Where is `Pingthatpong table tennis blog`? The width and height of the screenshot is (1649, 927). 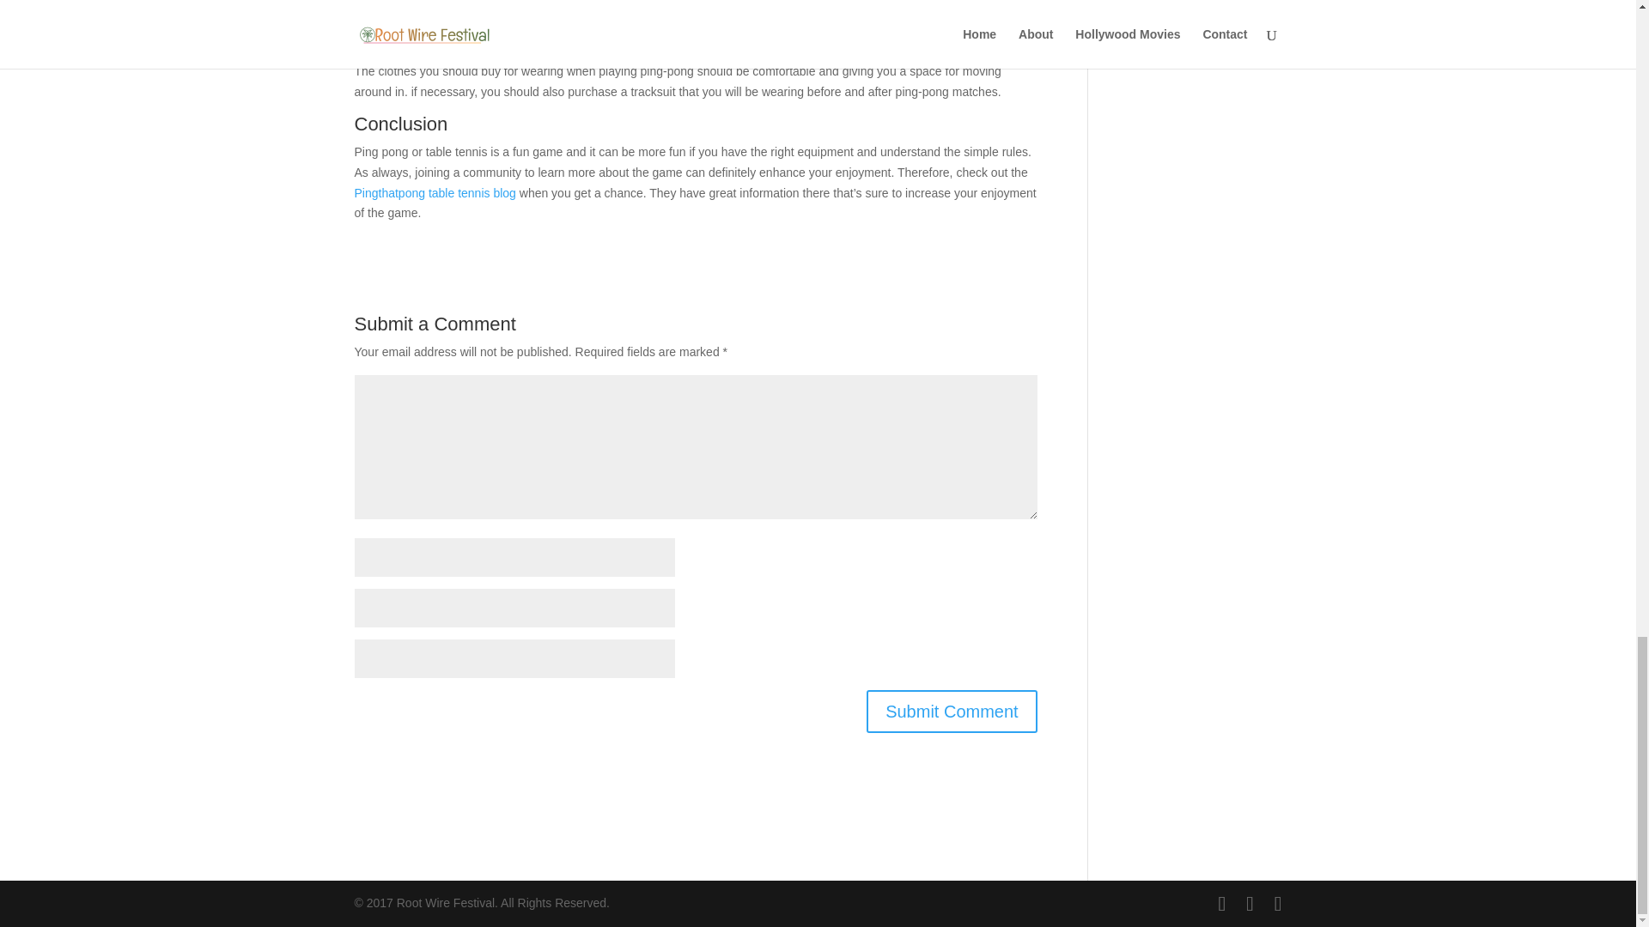 Pingthatpong table tennis blog is located at coordinates (435, 193).